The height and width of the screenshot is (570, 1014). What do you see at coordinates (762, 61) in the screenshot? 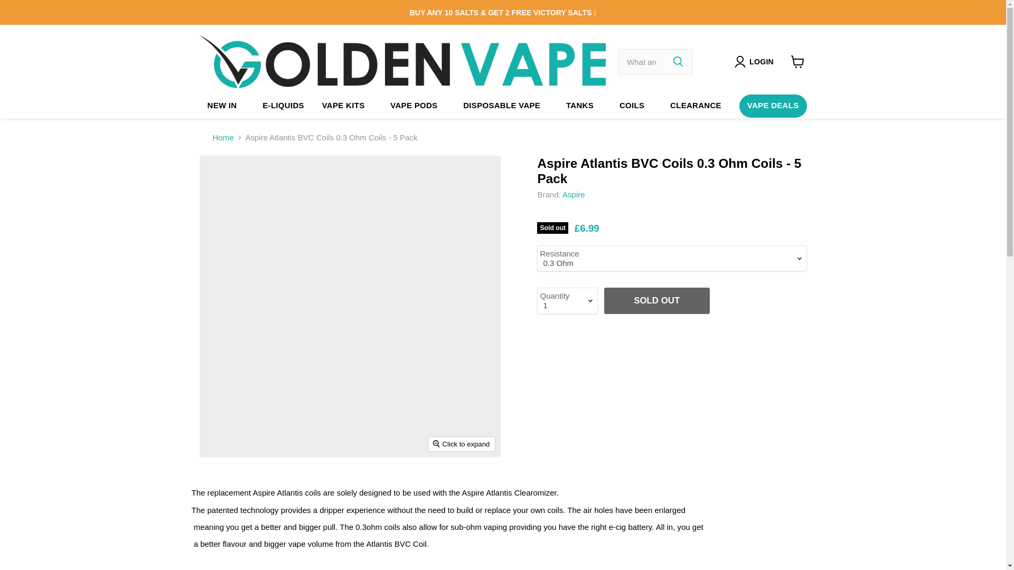
I see `LOGIN` at bounding box center [762, 61].